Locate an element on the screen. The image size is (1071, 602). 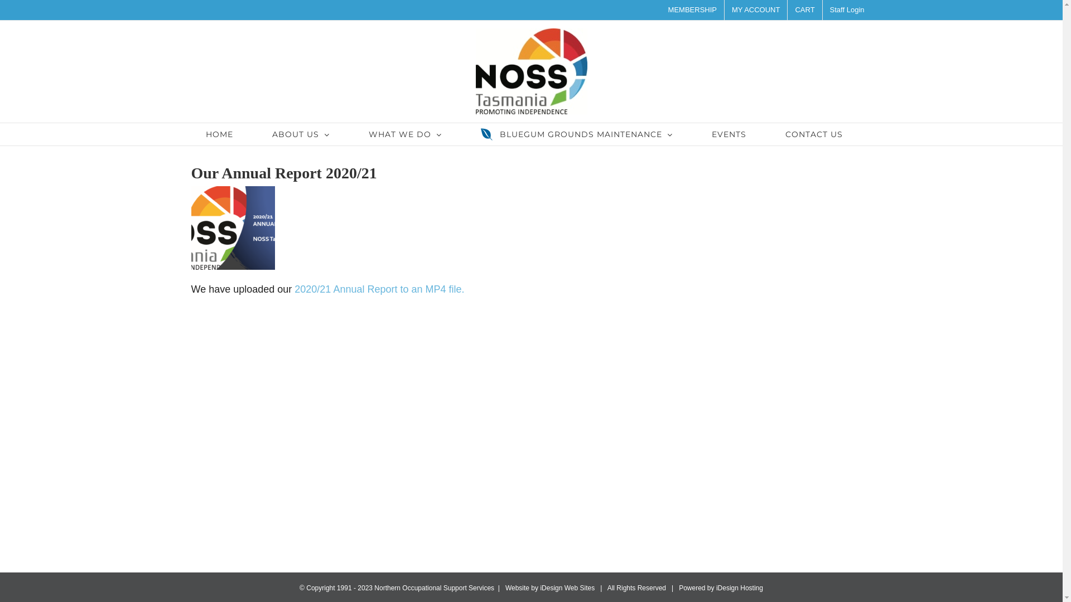
ABOUT US is located at coordinates (301, 134).